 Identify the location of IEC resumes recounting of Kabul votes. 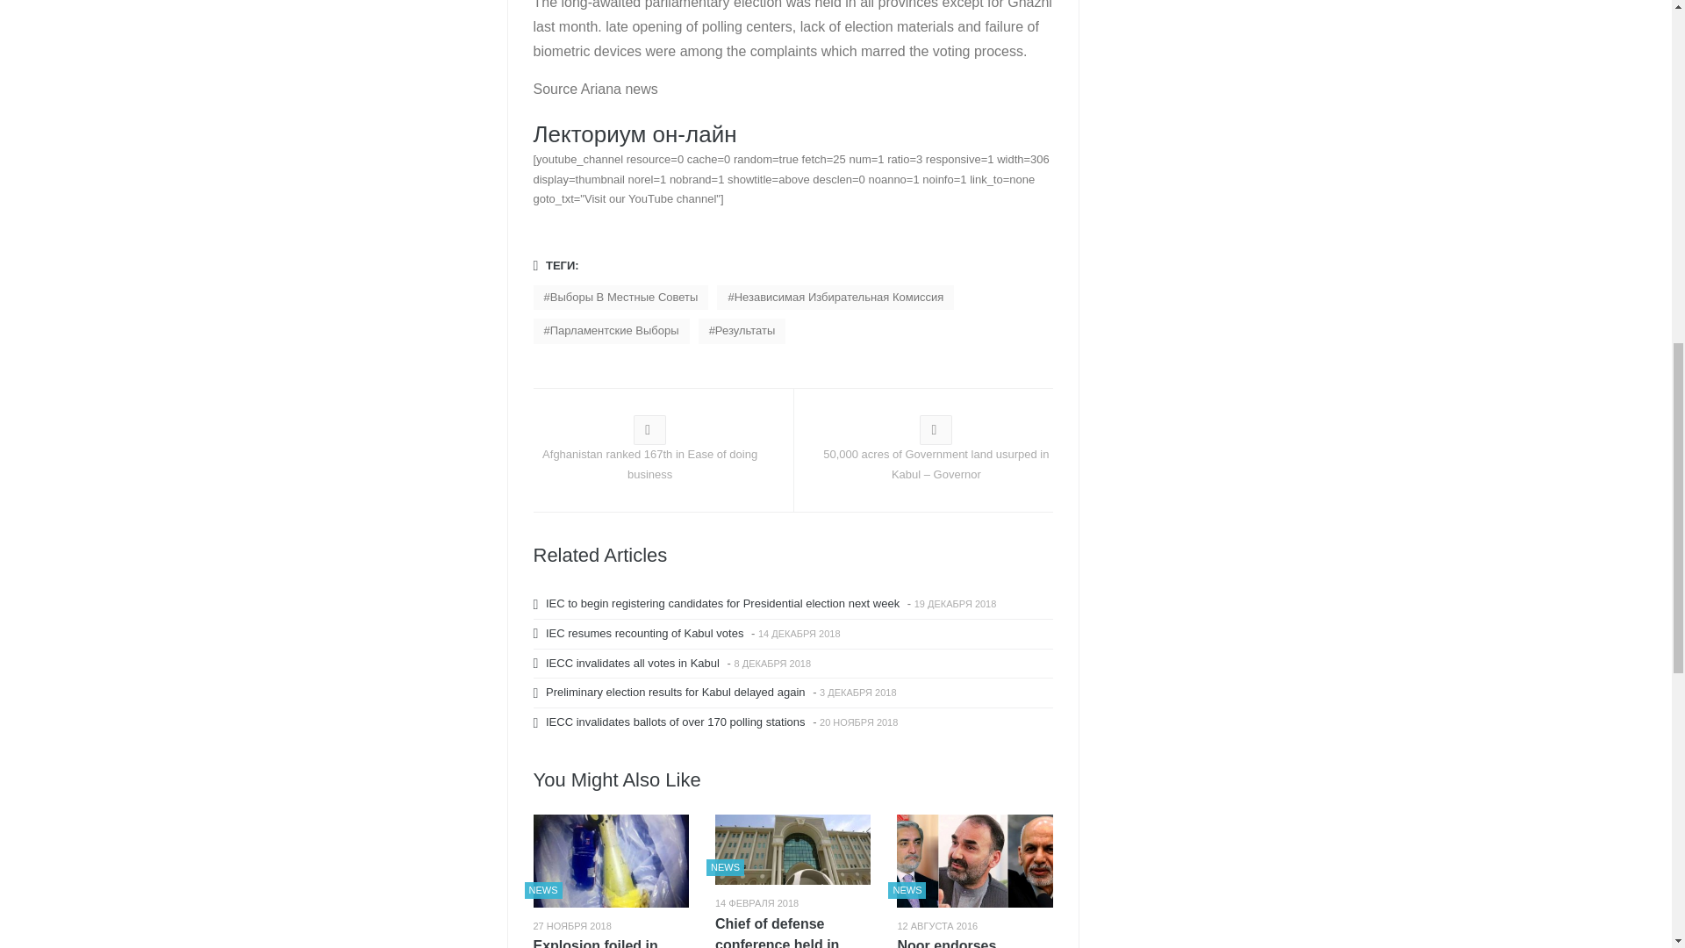
(641, 633).